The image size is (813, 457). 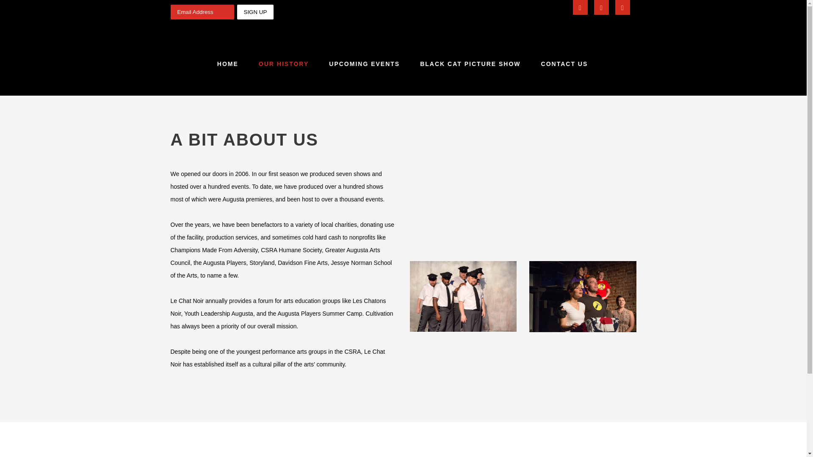 I want to click on BLACK CAT PICTURE SHOW, so click(x=470, y=63).